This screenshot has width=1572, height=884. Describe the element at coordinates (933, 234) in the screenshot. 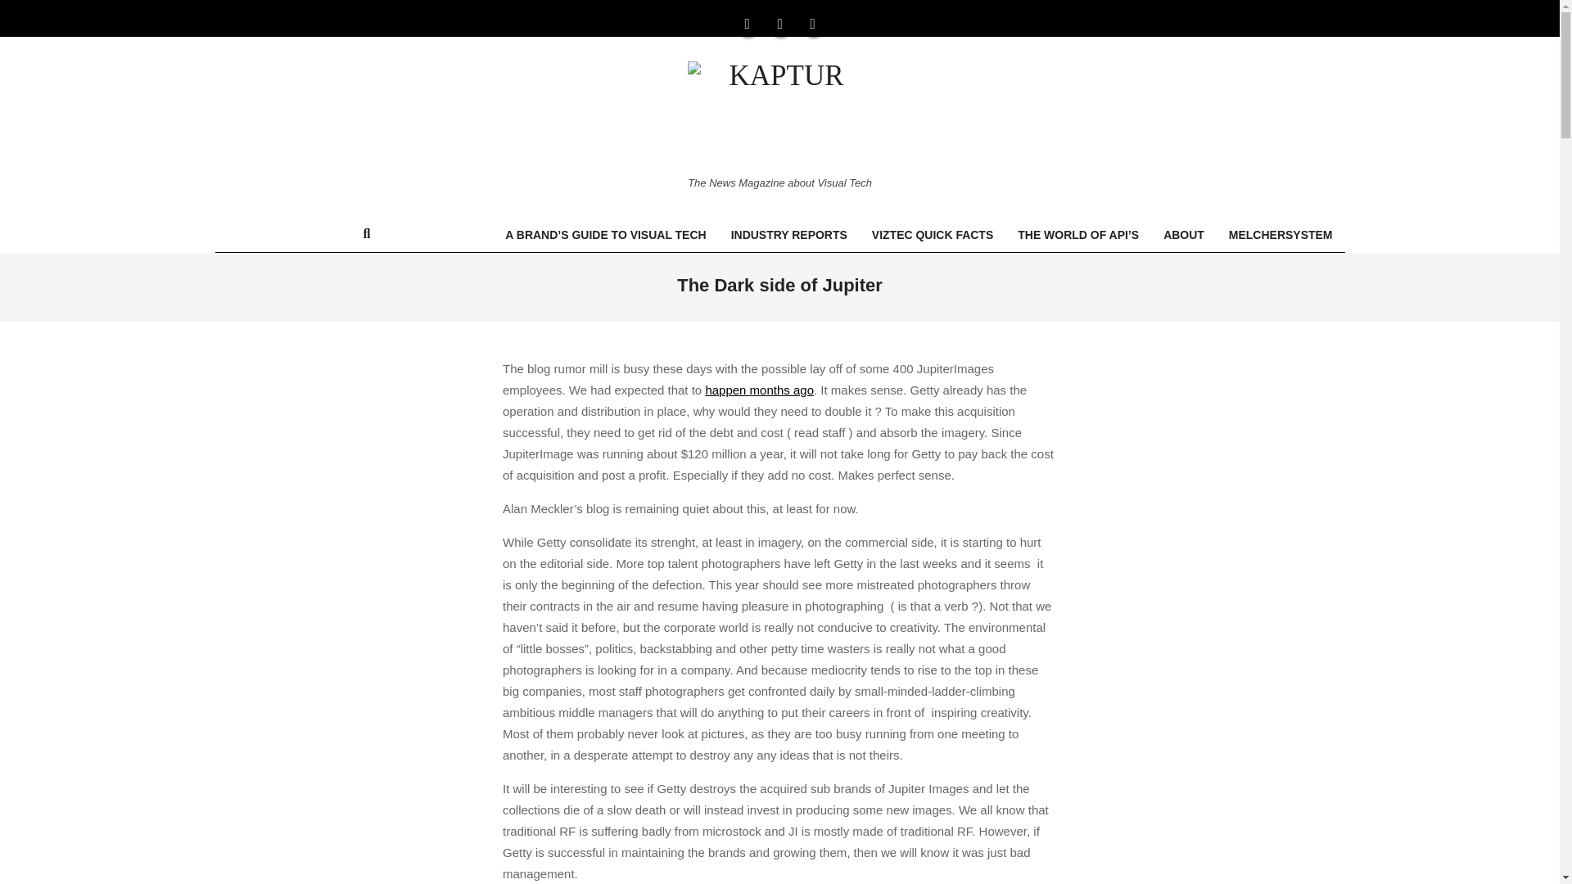

I see `VIZTEC QUICK FACTS` at that location.